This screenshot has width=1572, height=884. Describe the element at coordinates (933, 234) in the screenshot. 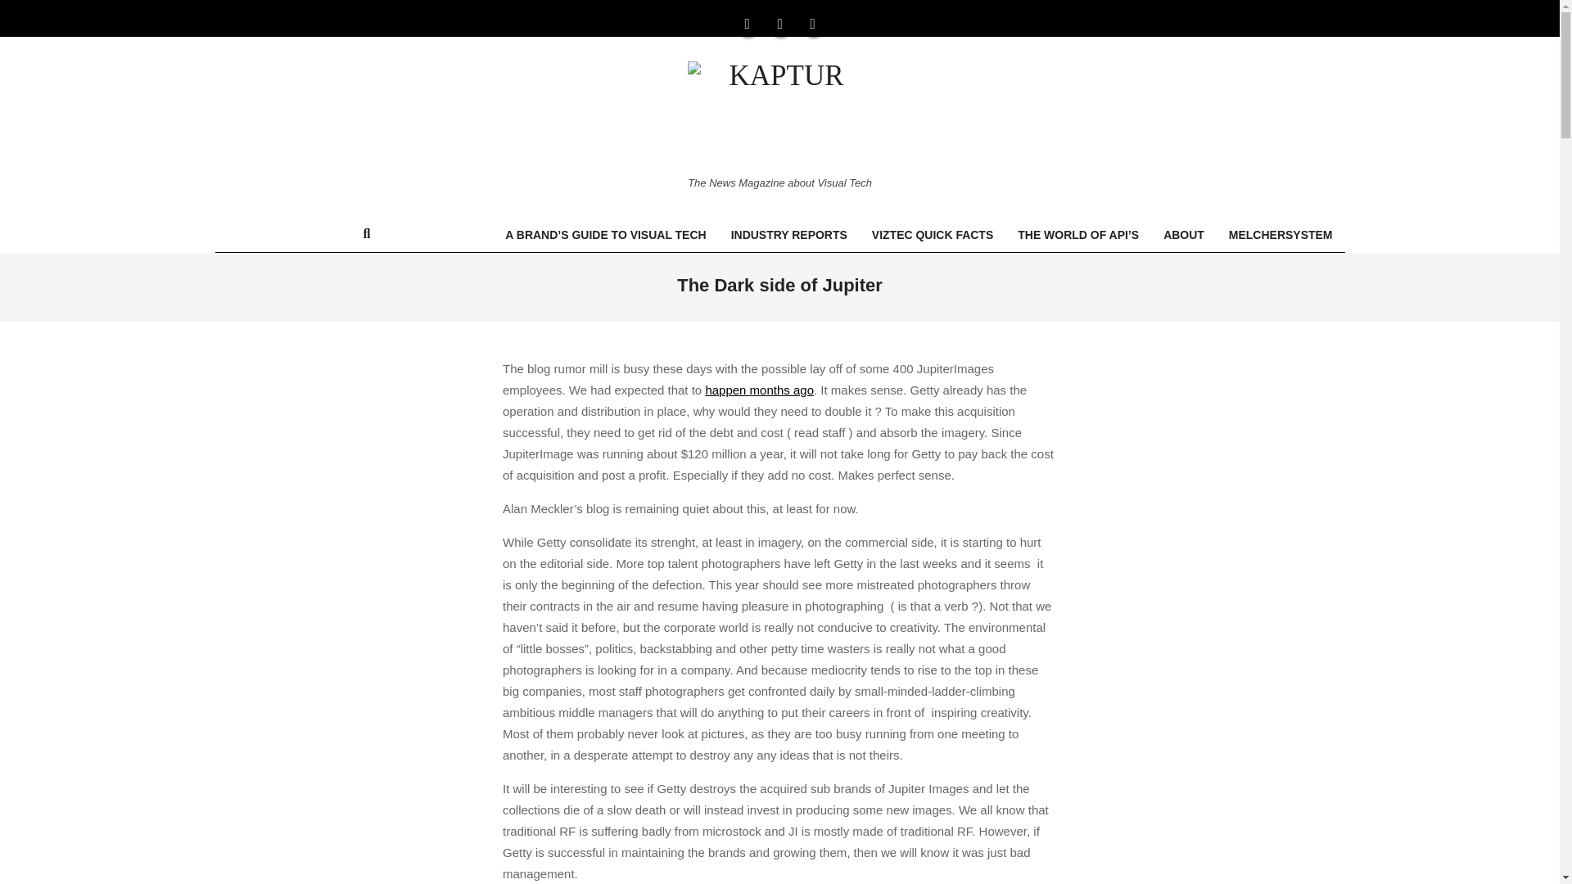

I see `VIZTEC QUICK FACTS` at that location.